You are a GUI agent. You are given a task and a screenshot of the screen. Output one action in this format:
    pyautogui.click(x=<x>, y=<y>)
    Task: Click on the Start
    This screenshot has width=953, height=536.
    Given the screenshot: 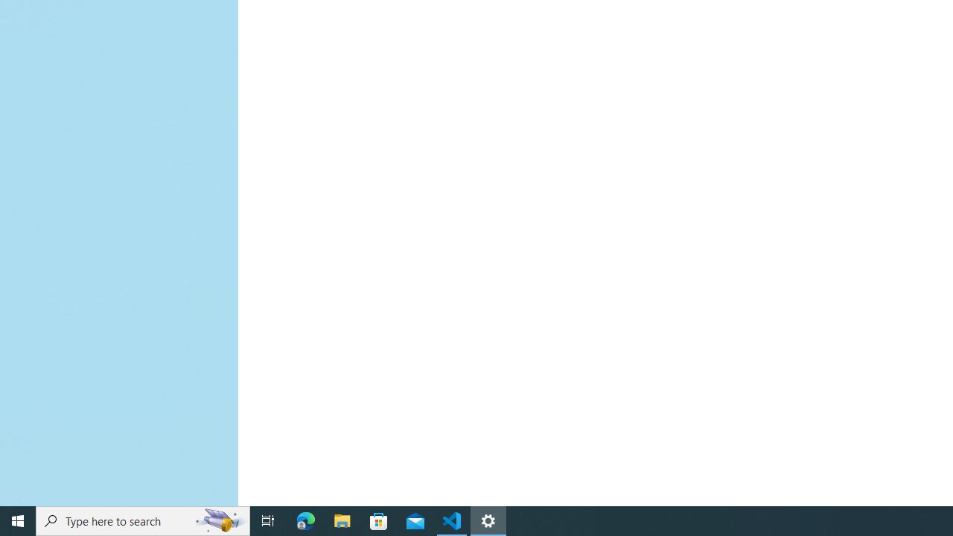 What is the action you would take?
    pyautogui.click(x=18, y=521)
    